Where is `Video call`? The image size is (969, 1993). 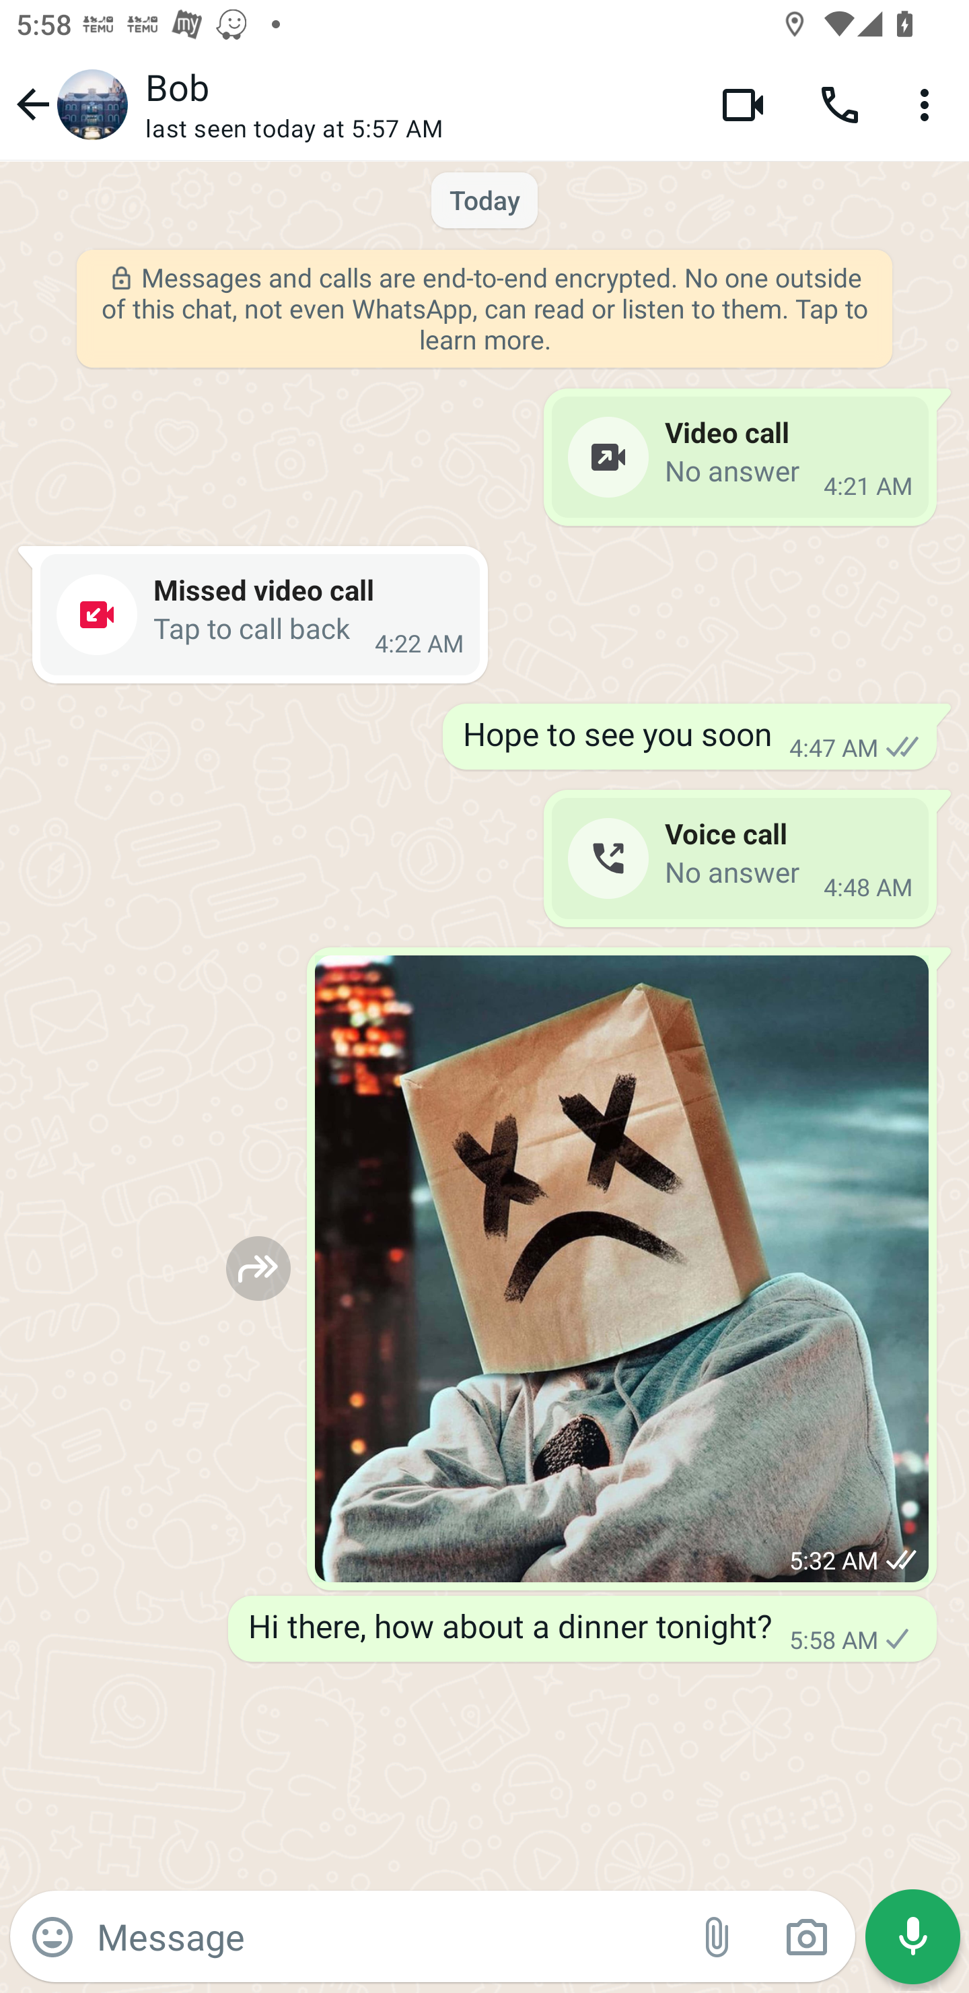 Video call is located at coordinates (743, 104).